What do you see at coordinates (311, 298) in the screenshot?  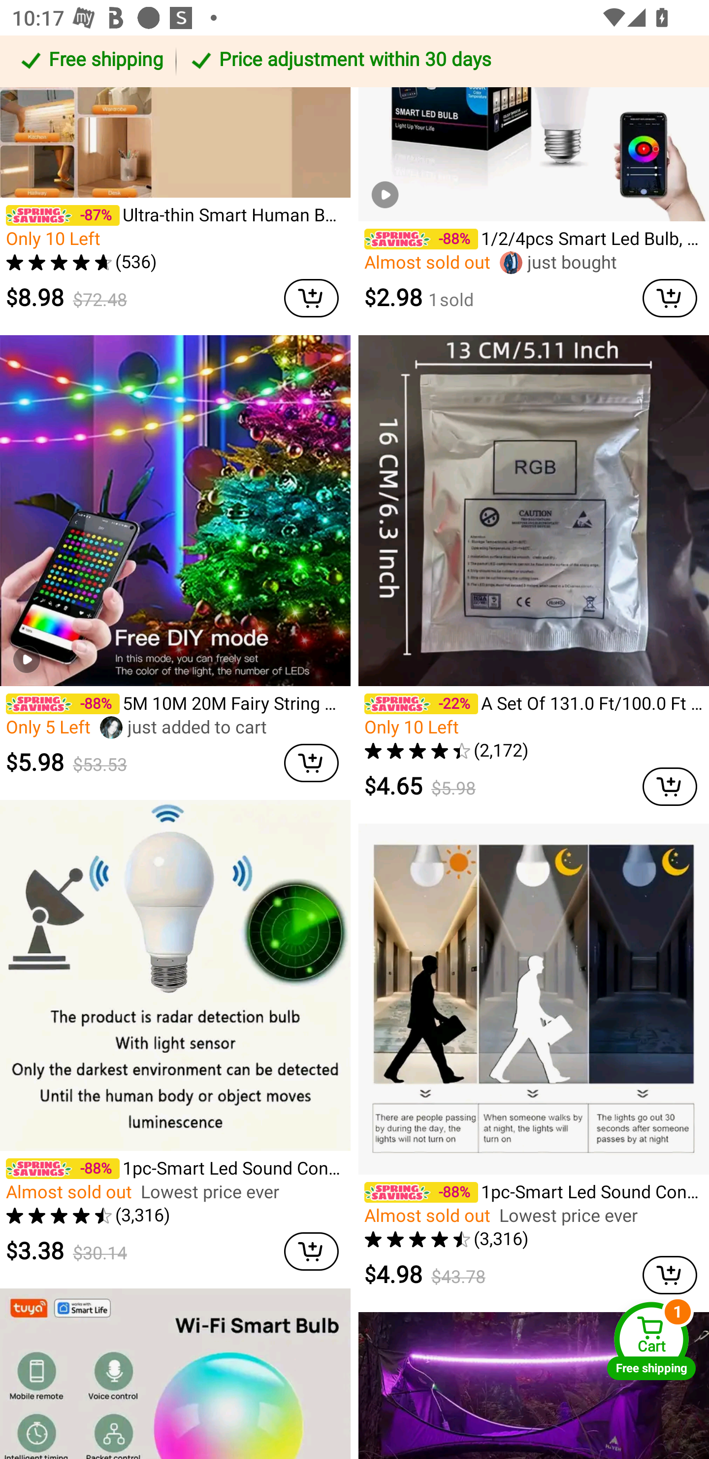 I see `cart delete` at bounding box center [311, 298].